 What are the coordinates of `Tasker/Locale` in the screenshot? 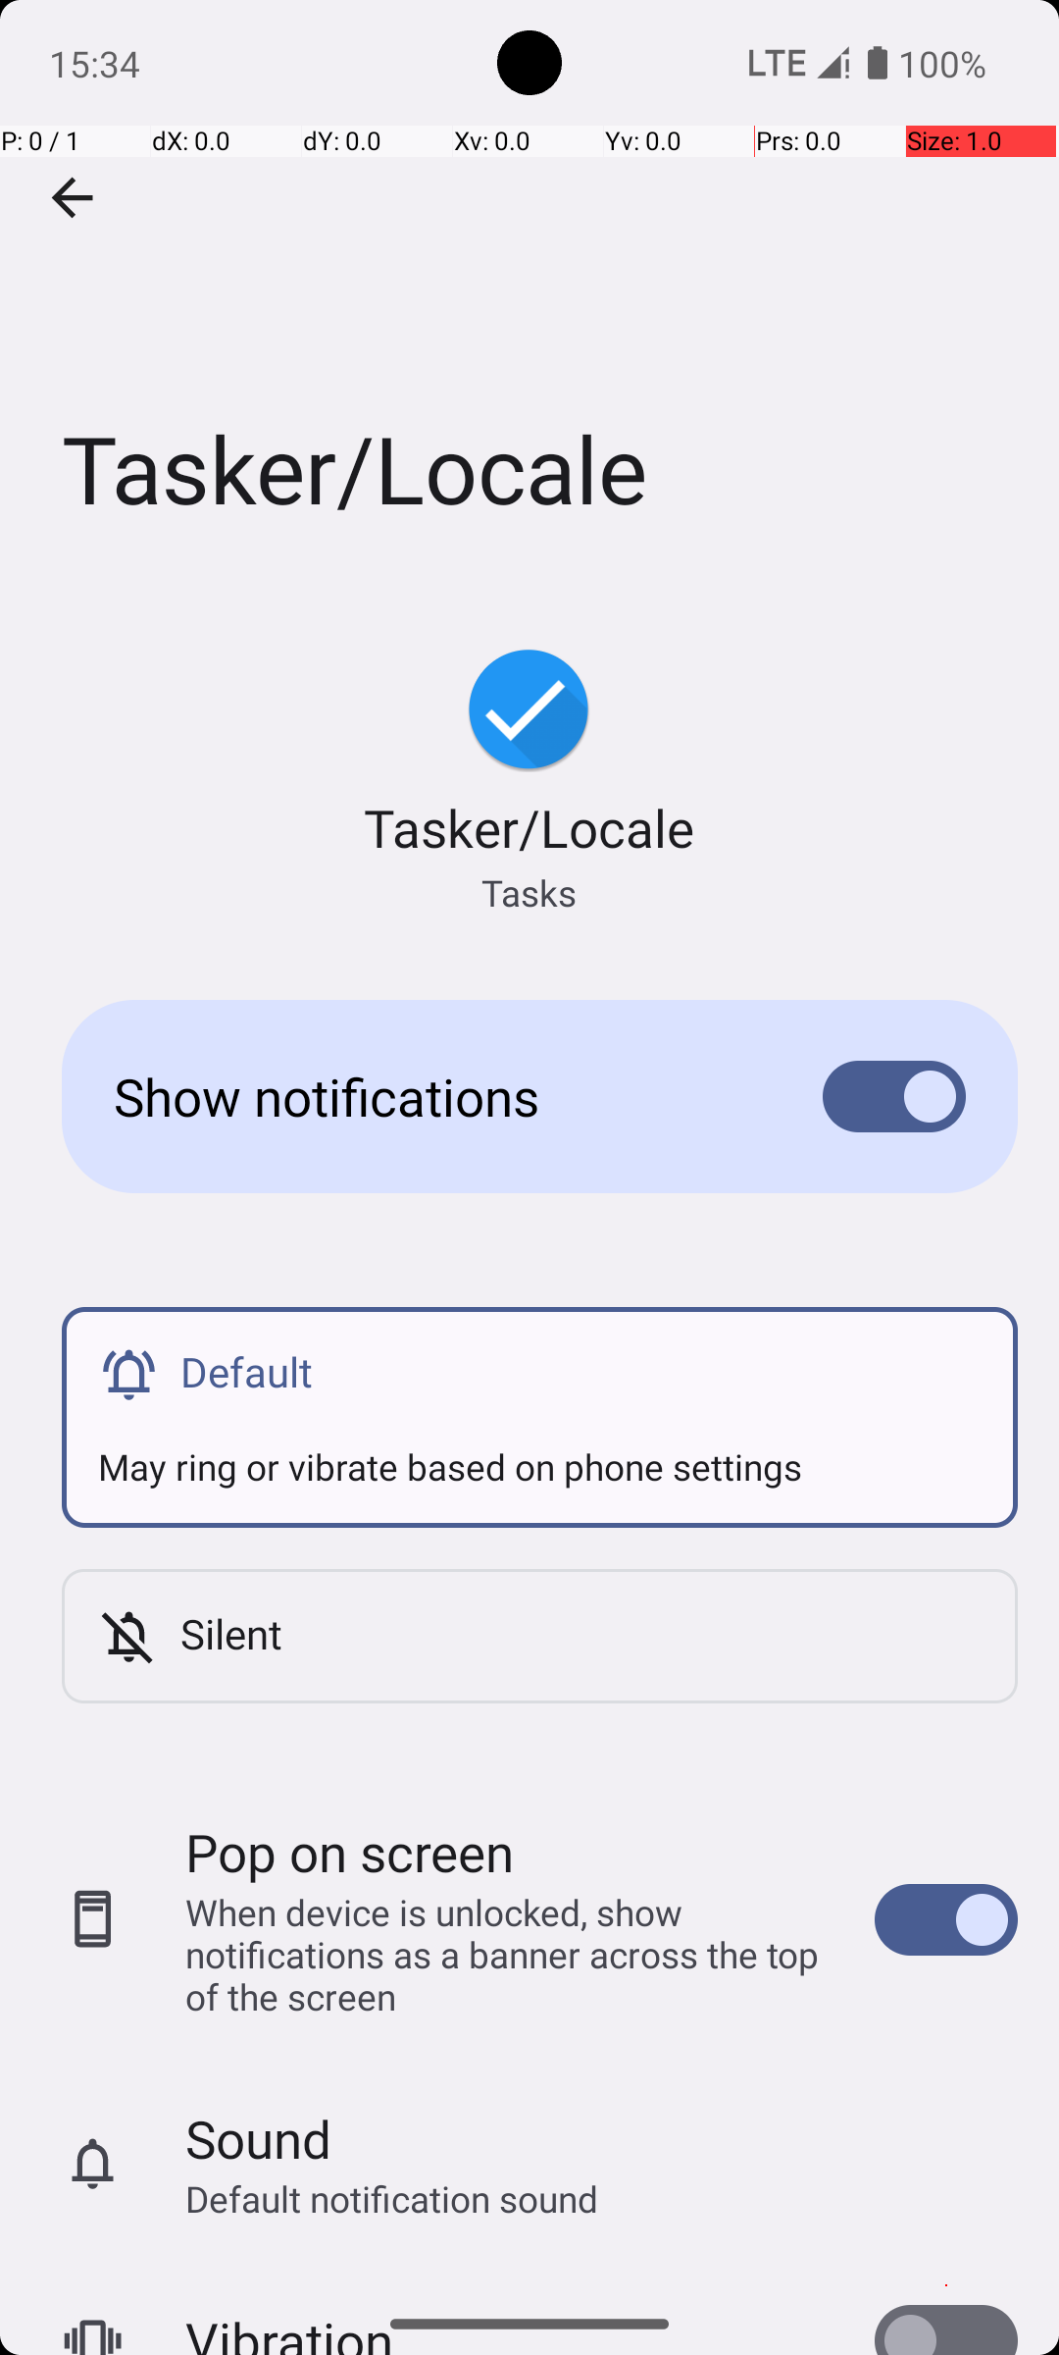 It's located at (529, 293).